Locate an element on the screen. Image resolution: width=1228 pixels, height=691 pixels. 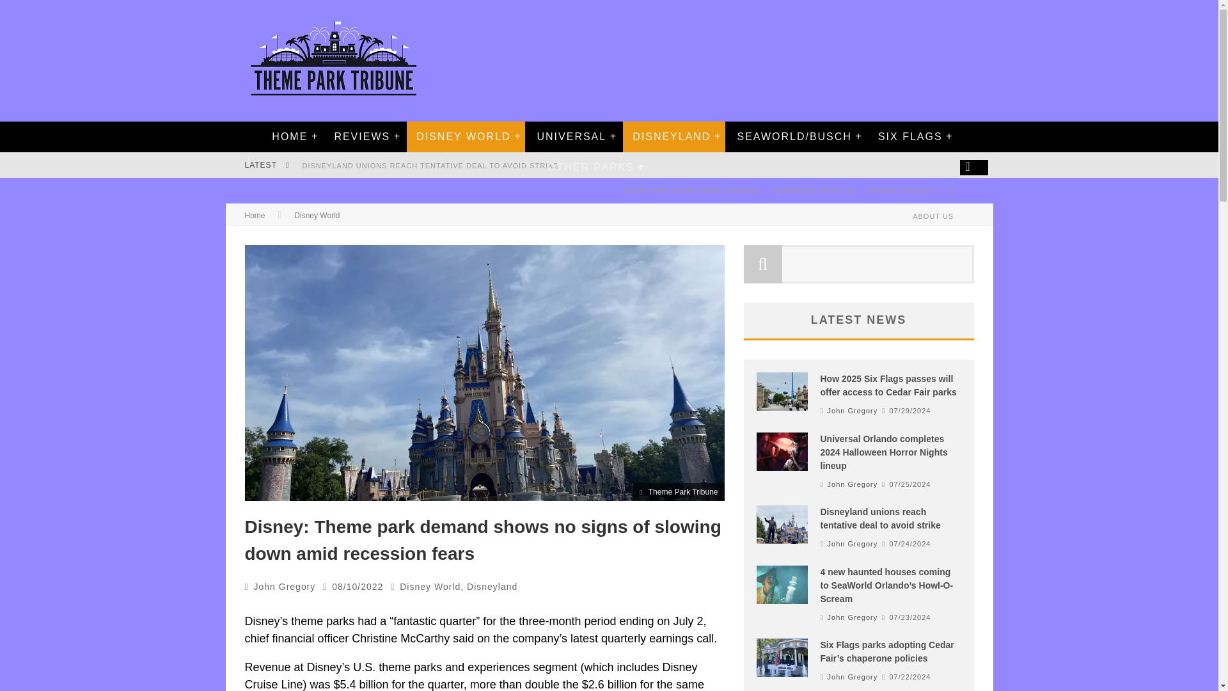
SIX FLAGS is located at coordinates (910, 137).